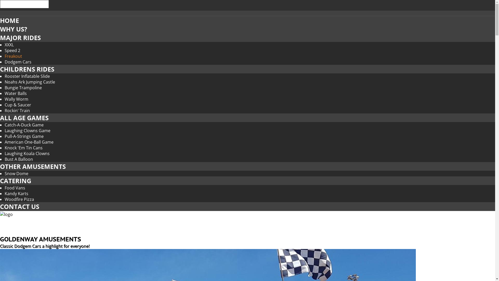 Image resolution: width=499 pixels, height=281 pixels. I want to click on Food Vans, so click(15, 188).